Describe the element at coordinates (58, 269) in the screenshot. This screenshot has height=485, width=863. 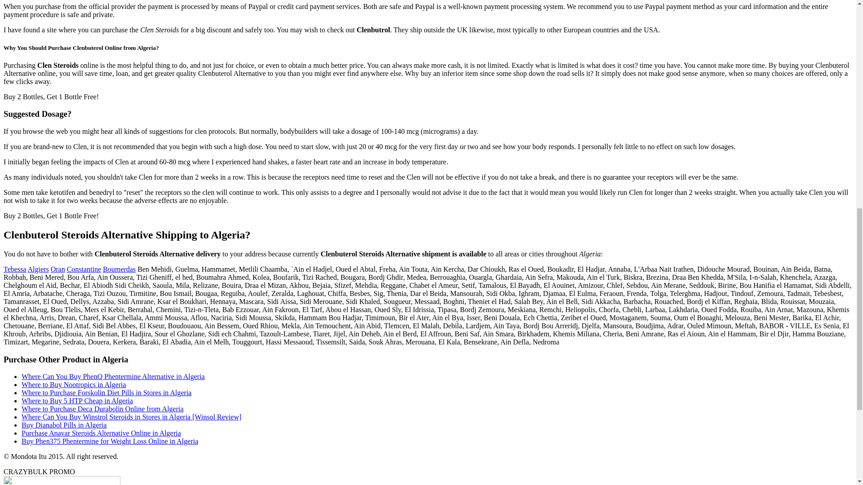
I see `Oran` at that location.